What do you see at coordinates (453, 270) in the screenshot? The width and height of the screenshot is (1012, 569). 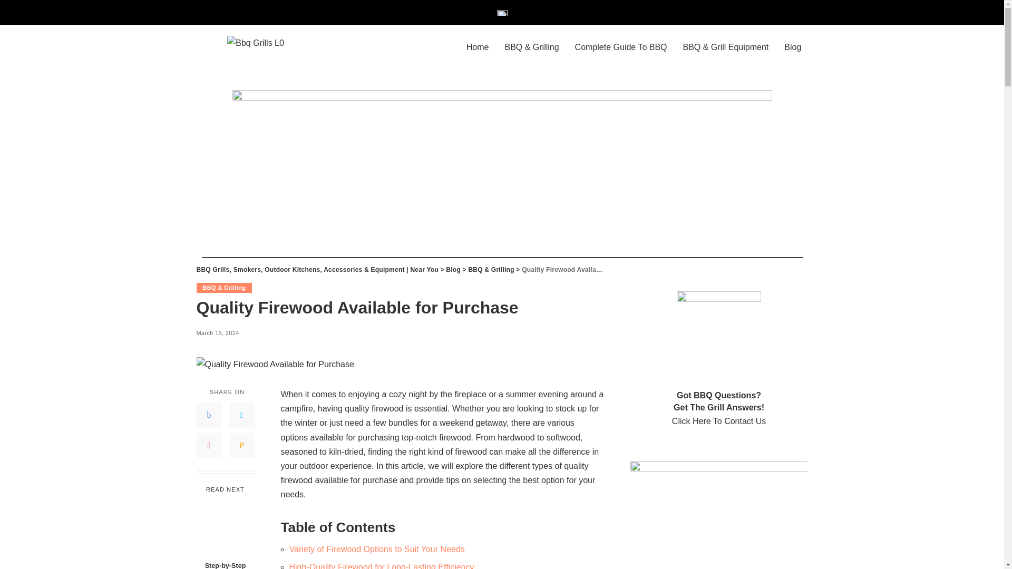 I see `Blog` at bounding box center [453, 270].